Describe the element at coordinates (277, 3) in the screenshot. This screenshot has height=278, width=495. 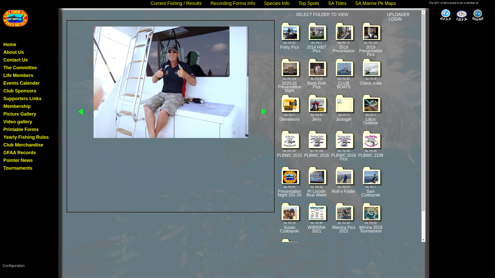
I see `Species Info` at that location.